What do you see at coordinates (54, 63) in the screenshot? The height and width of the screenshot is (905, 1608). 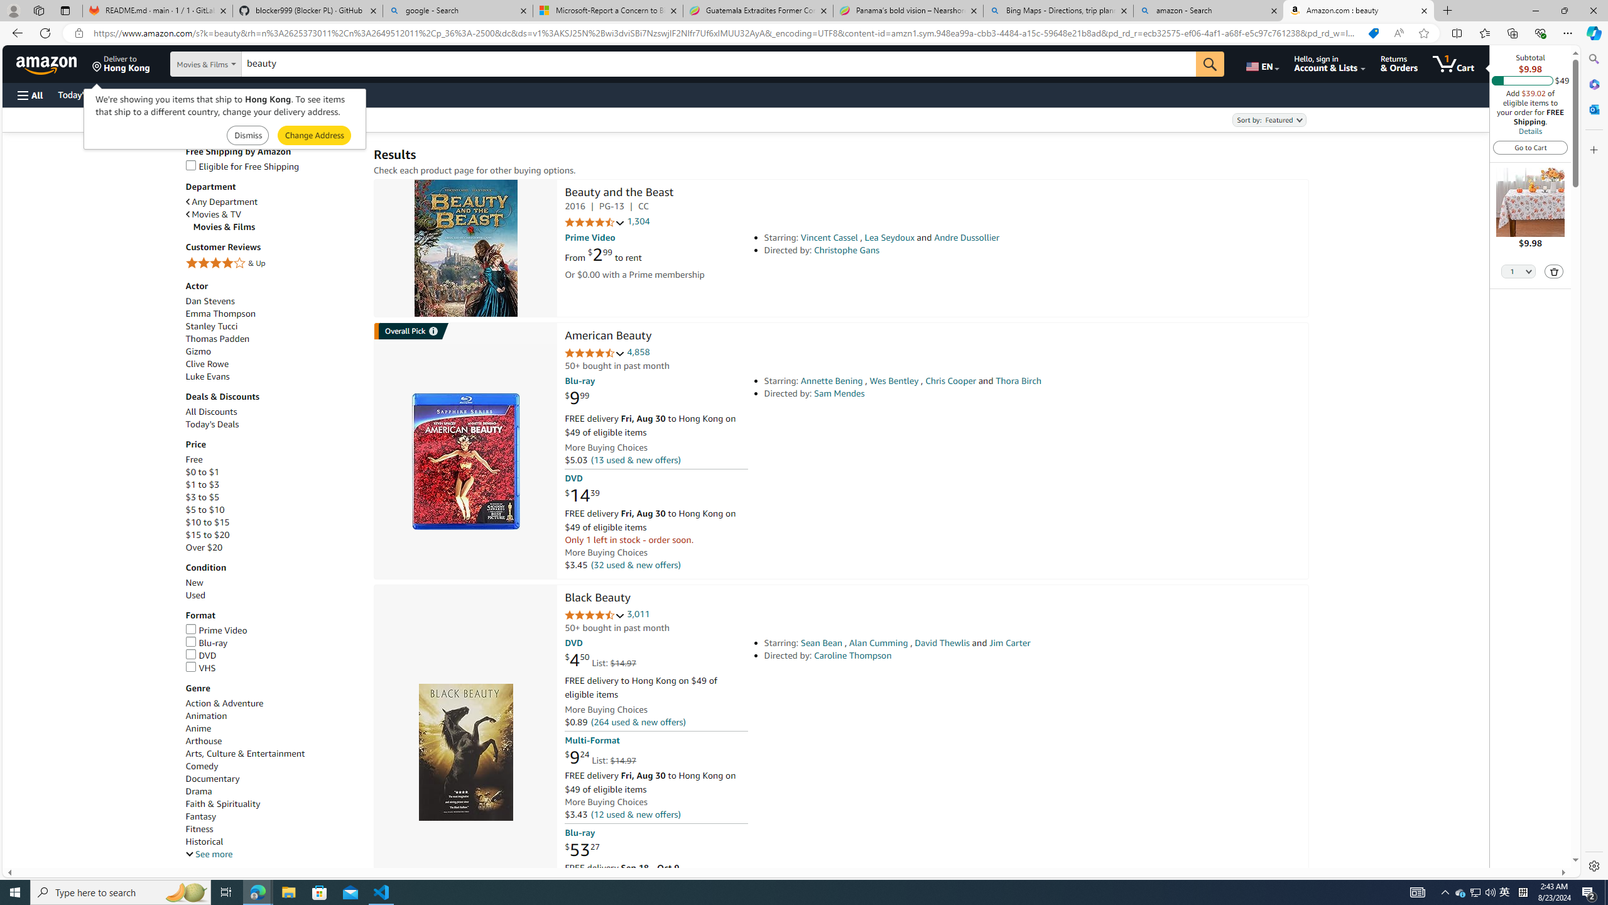 I see `Skip to main content` at bounding box center [54, 63].